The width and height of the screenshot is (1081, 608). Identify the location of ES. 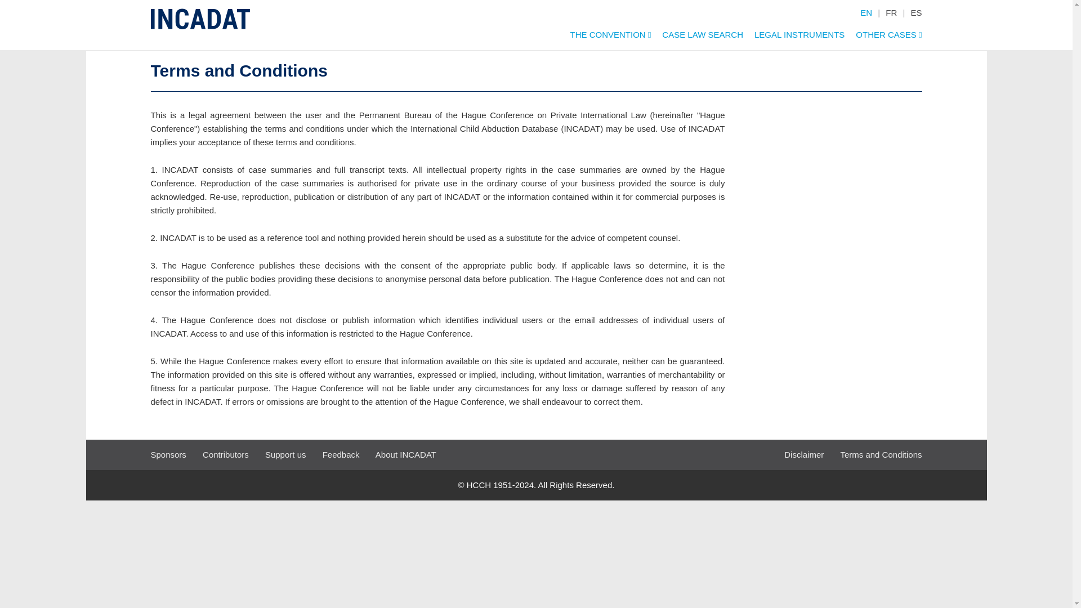
(915, 12).